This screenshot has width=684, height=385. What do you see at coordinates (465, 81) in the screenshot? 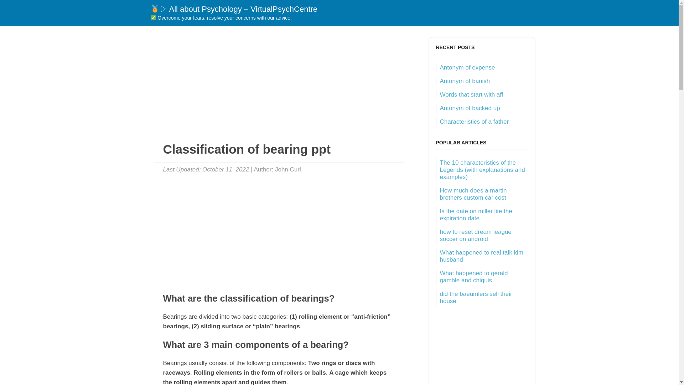
I see `Antonym of banish` at bounding box center [465, 81].